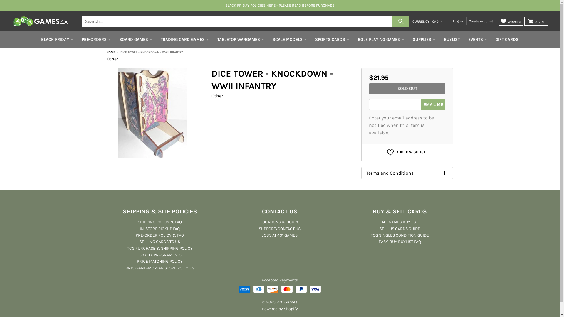 This screenshot has height=317, width=564. I want to click on GIFT CARDS, so click(507, 40).